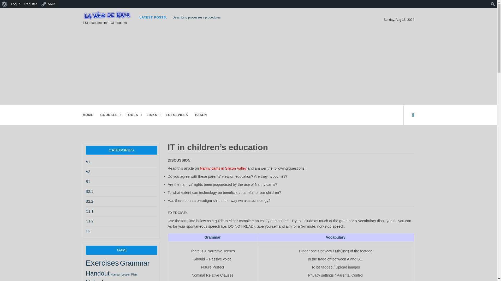 The width and height of the screenshot is (501, 281). Describe the element at coordinates (110, 115) in the screenshot. I see `COURSES` at that location.